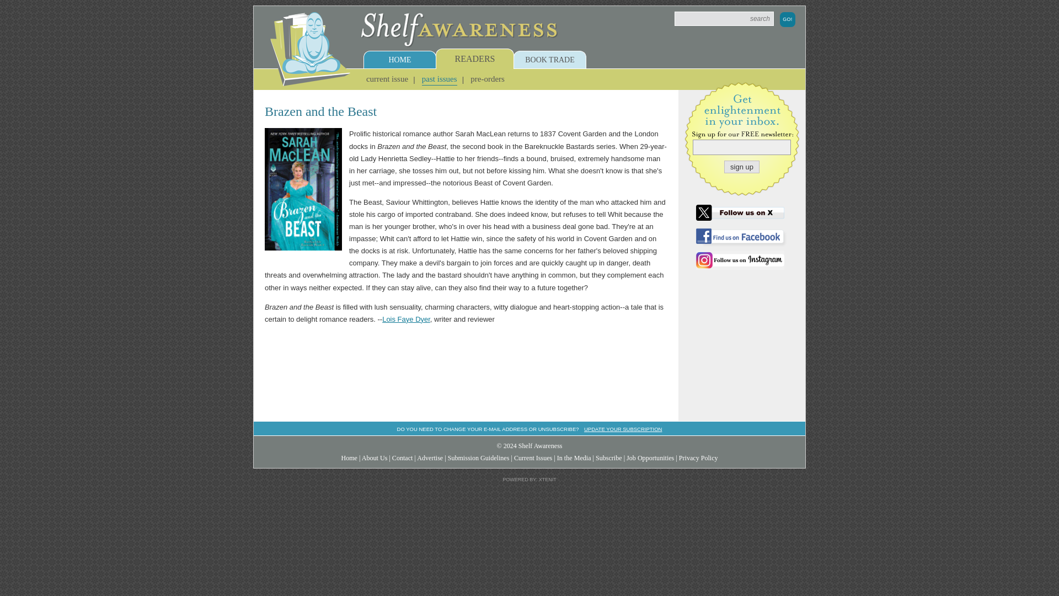  Describe the element at coordinates (724, 19) in the screenshot. I see `Search News and Articles` at that location.